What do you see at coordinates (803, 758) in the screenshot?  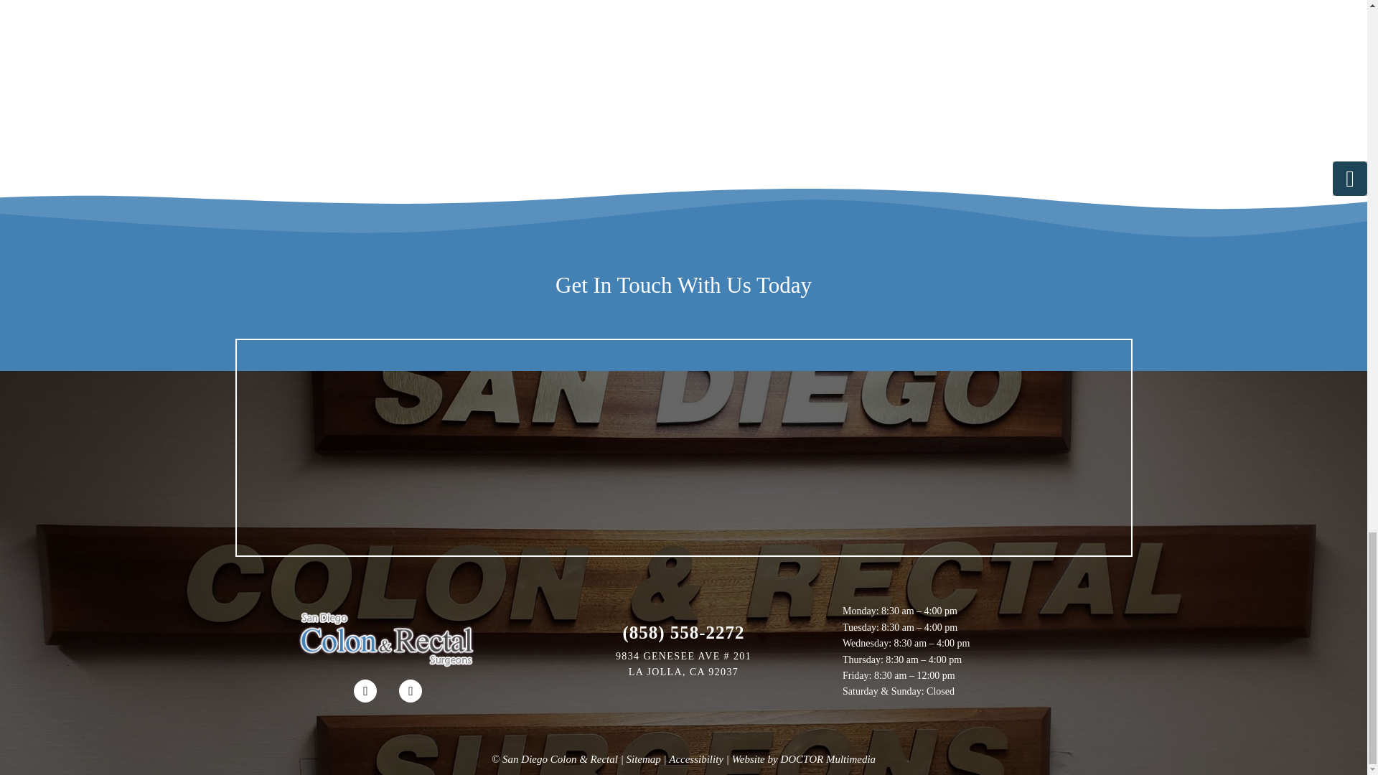 I see `Website by DOCTOR Multimedia` at bounding box center [803, 758].